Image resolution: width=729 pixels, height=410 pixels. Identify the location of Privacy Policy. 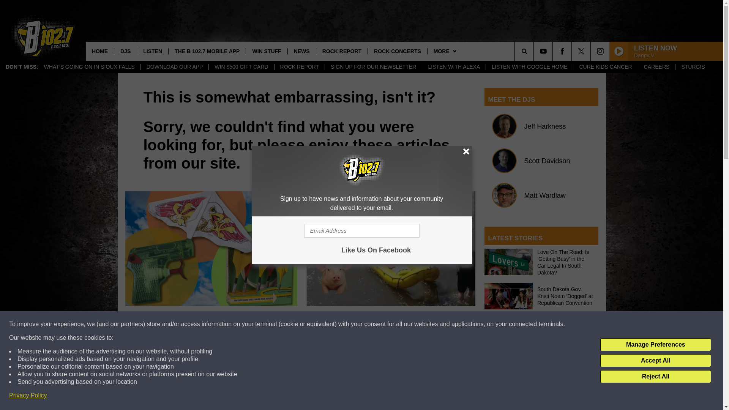
(28, 396).